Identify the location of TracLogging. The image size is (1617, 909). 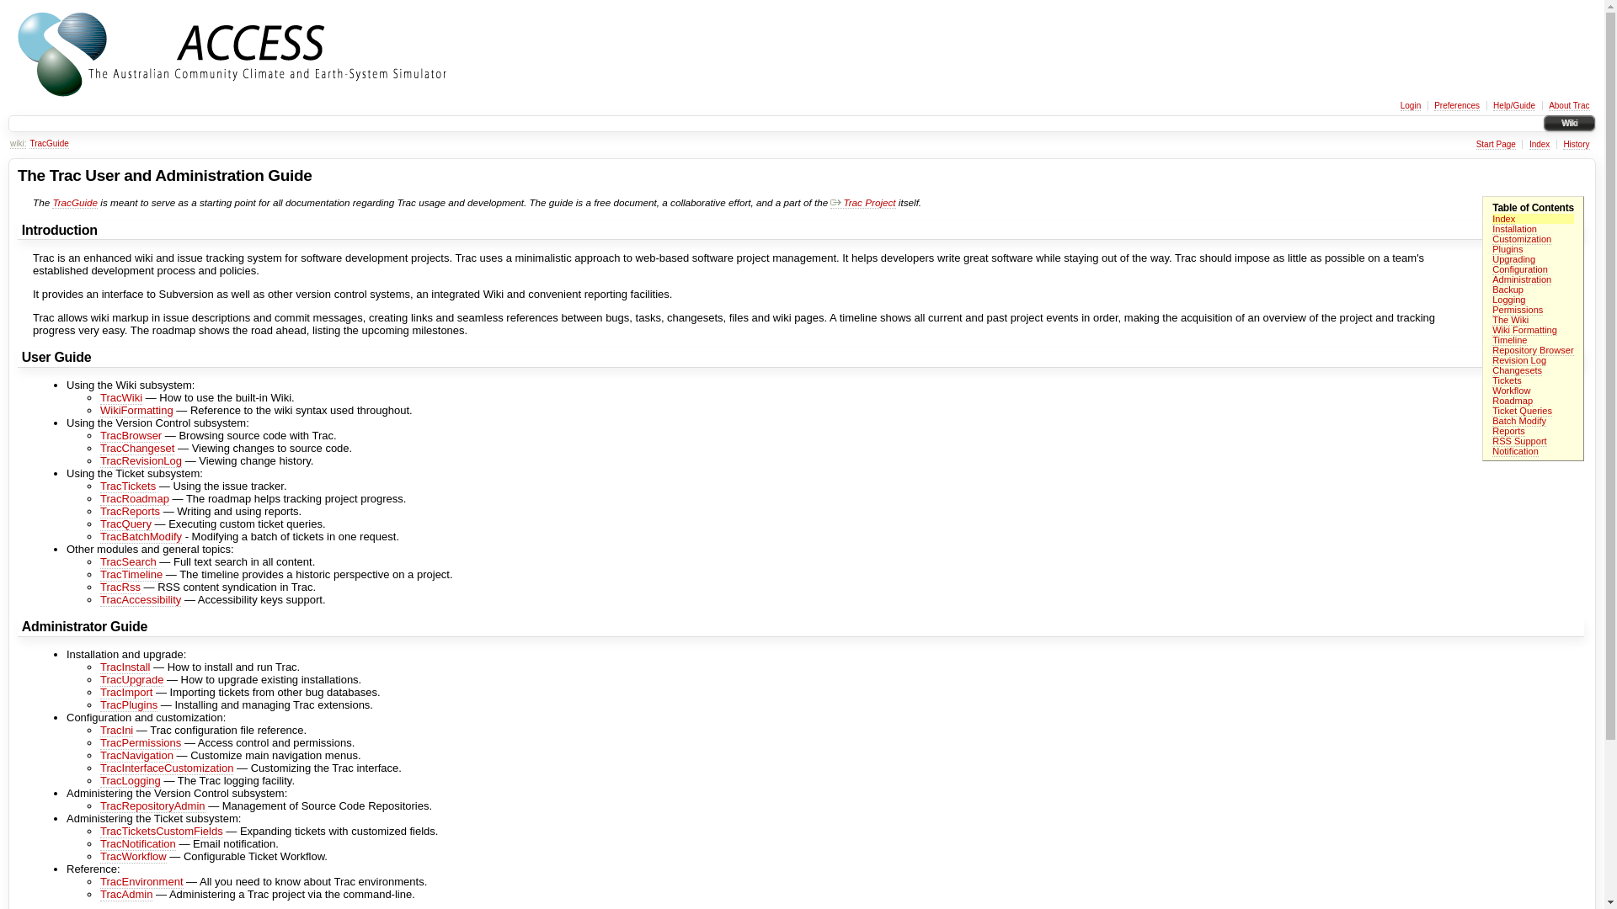
(131, 781).